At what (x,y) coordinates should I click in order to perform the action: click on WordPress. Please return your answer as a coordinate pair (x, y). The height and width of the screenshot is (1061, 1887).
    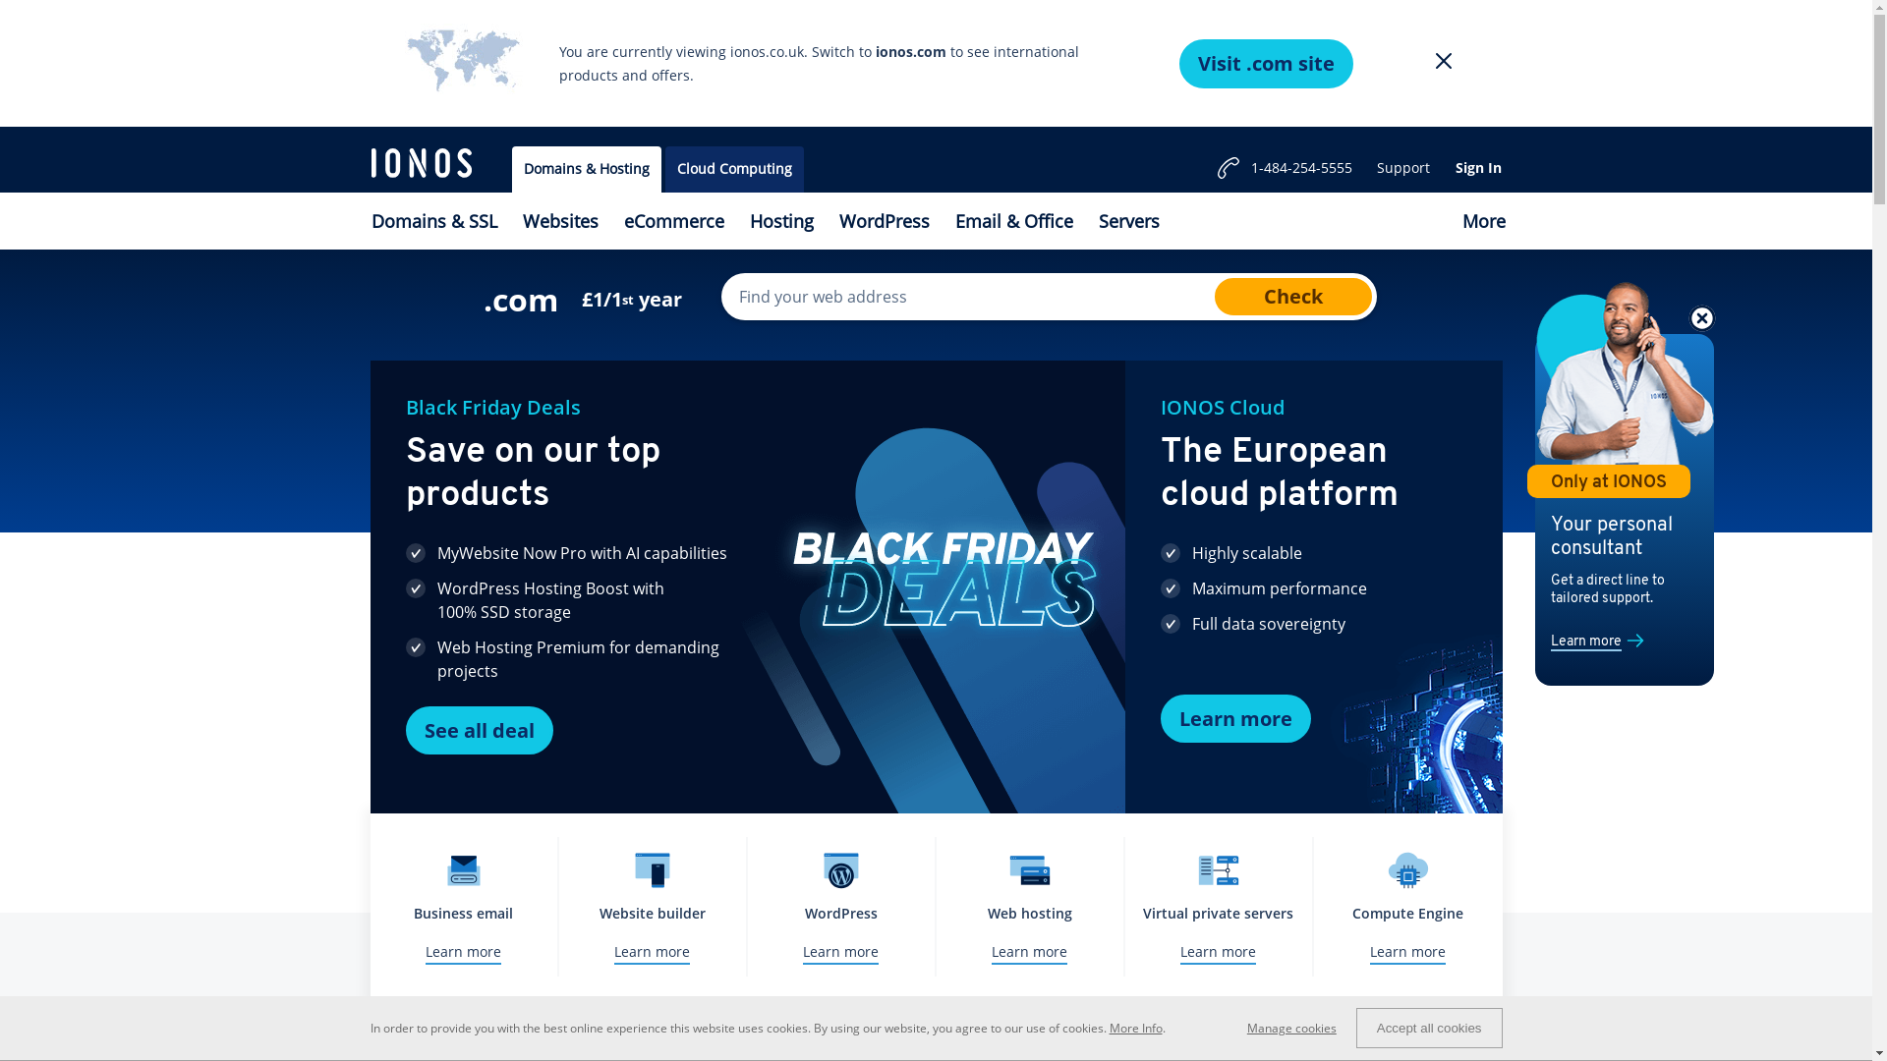
    Looking at the image, I should click on (884, 221).